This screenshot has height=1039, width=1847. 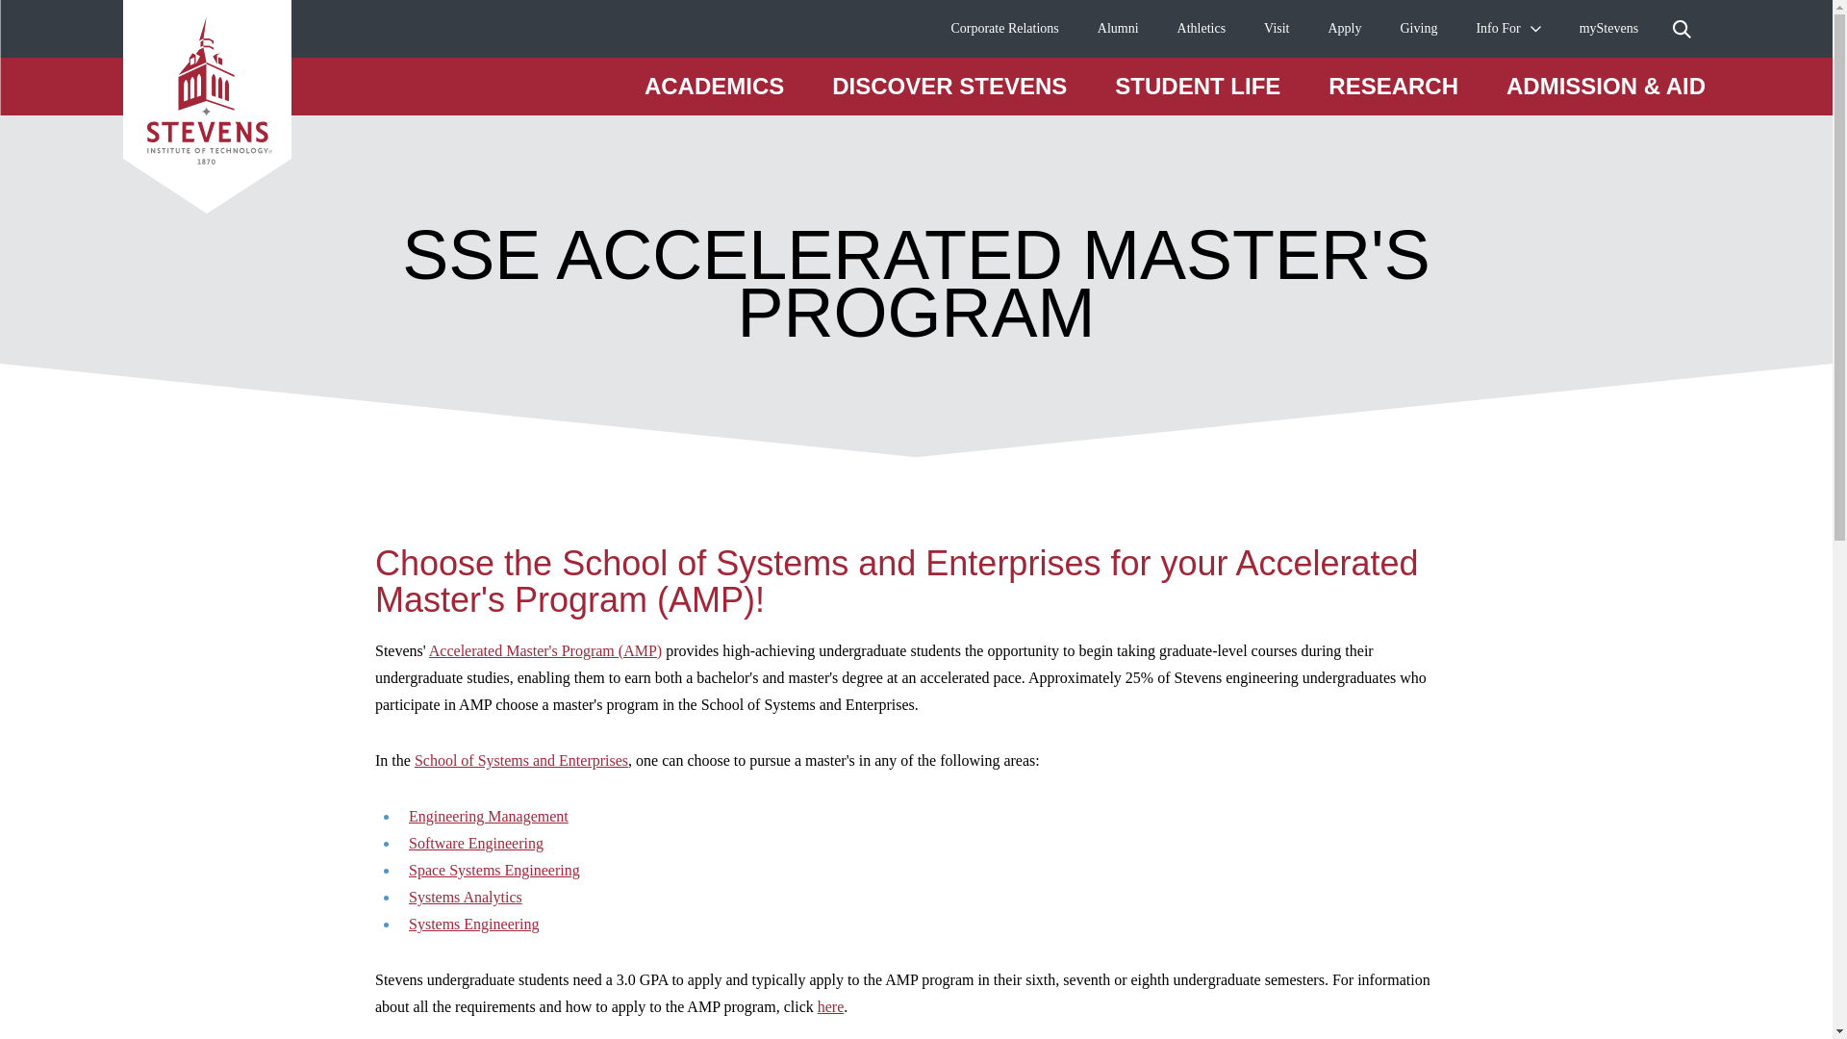 What do you see at coordinates (714, 86) in the screenshot?
I see `ACADEMICS` at bounding box center [714, 86].